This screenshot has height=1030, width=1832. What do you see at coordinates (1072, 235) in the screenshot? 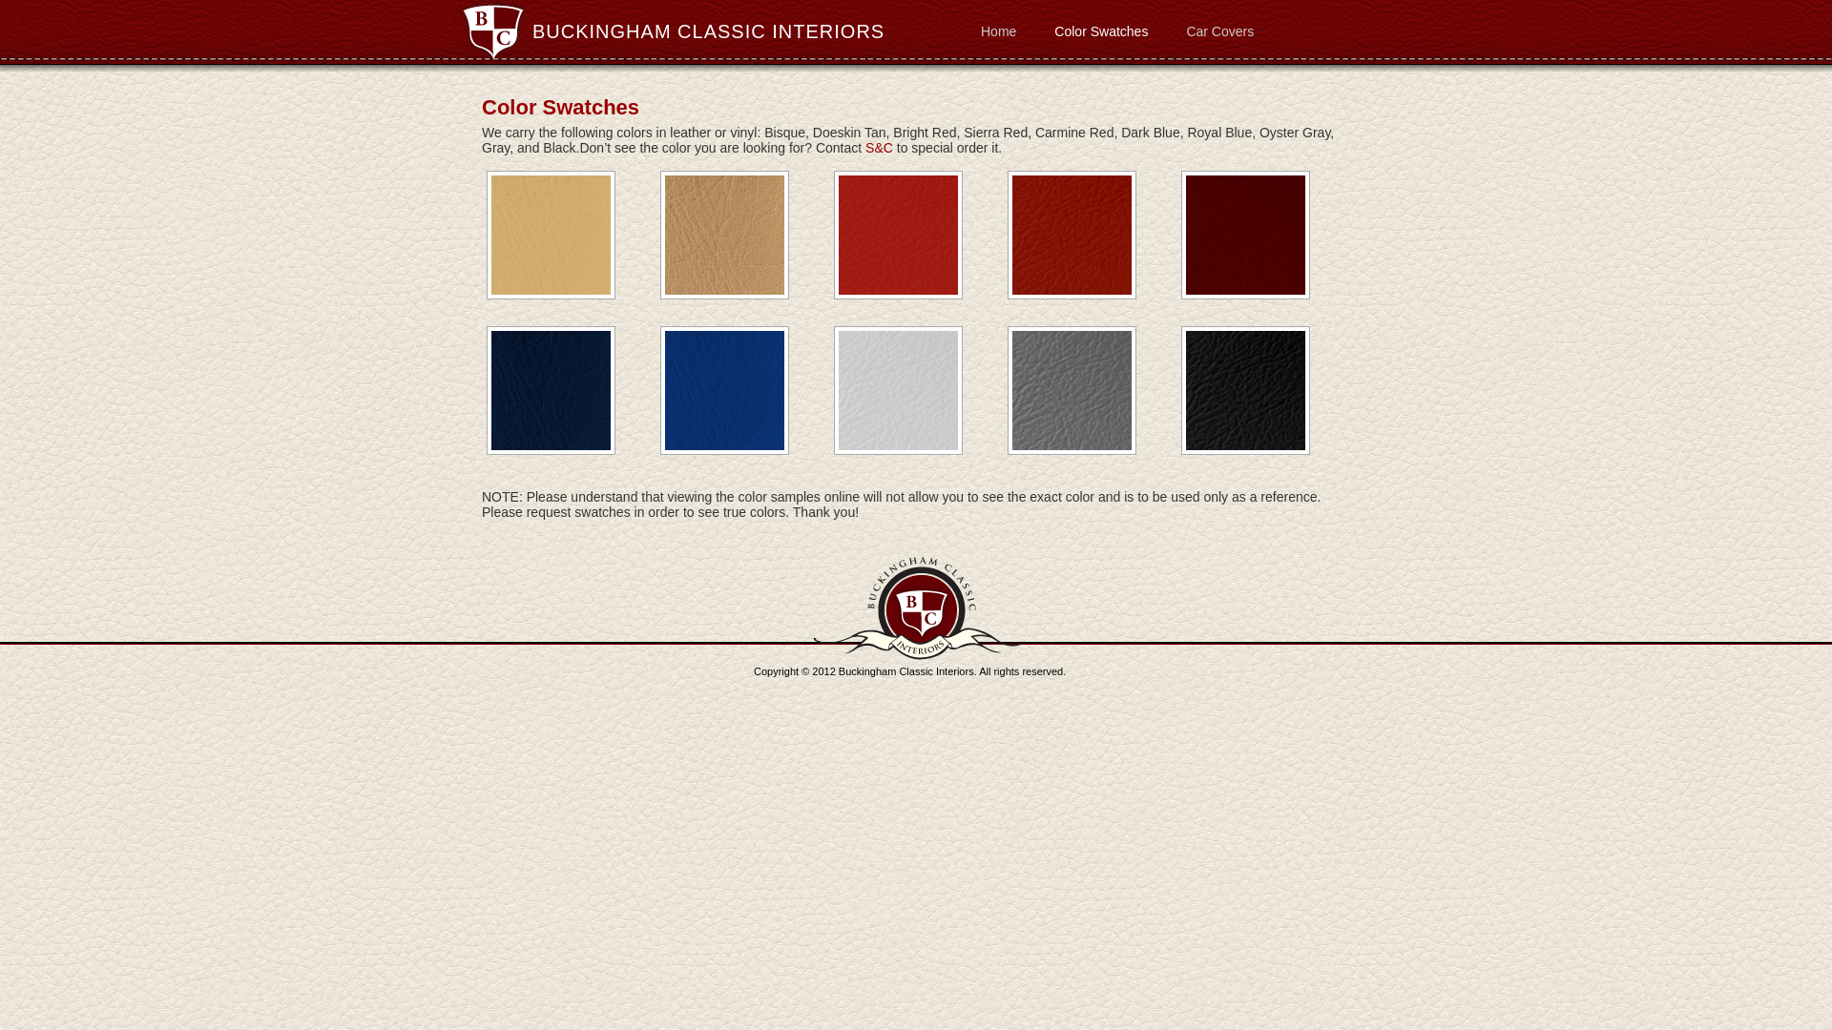
I see `Sierra Red` at bounding box center [1072, 235].